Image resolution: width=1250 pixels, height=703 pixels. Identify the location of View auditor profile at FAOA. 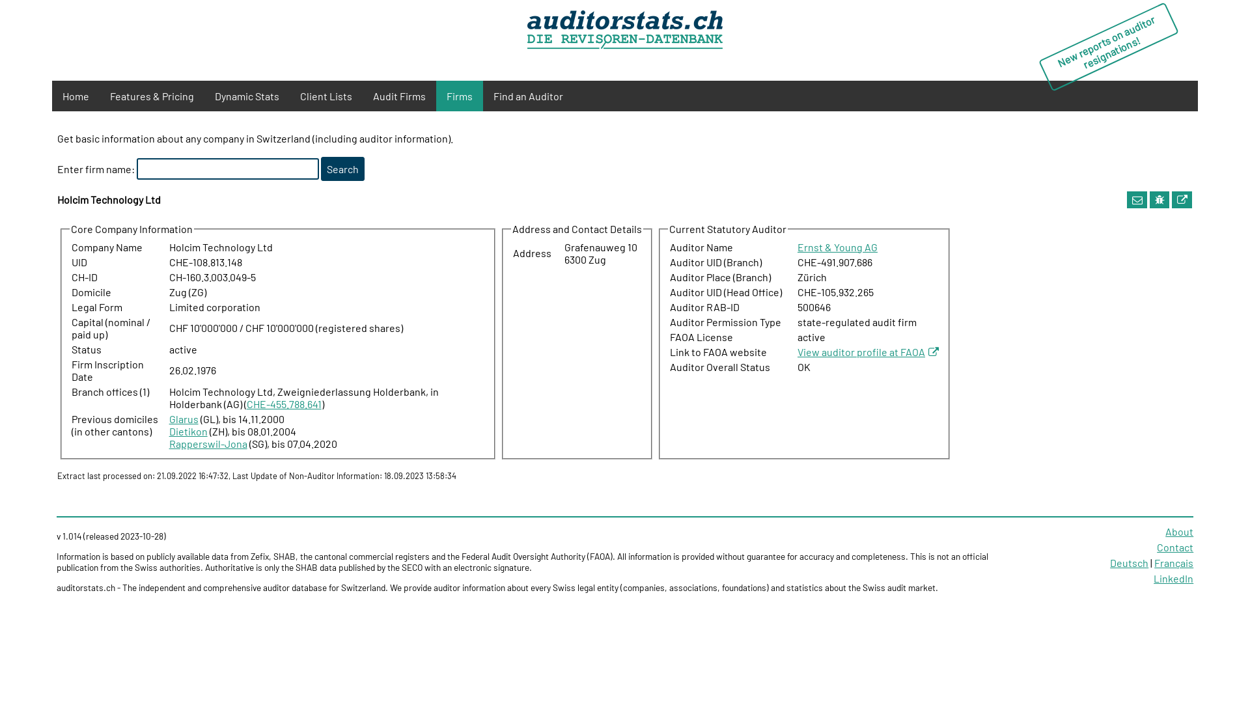
(868, 351).